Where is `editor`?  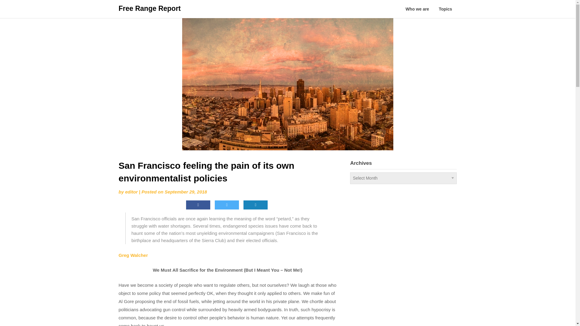
editor is located at coordinates (131, 192).